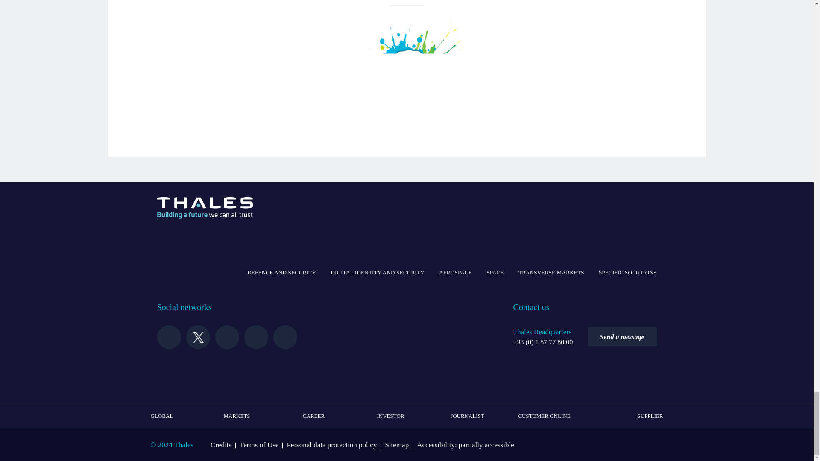 The height and width of the screenshot is (461, 820). I want to click on DEFENCE AND SECURITY, so click(281, 273).